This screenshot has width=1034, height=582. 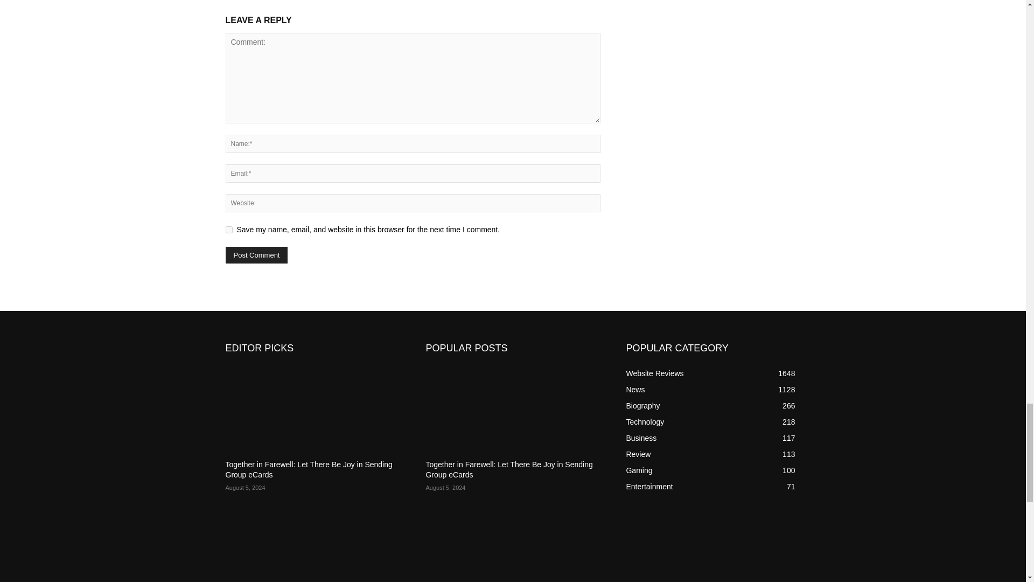 What do you see at coordinates (256, 255) in the screenshot?
I see `Post Comment` at bounding box center [256, 255].